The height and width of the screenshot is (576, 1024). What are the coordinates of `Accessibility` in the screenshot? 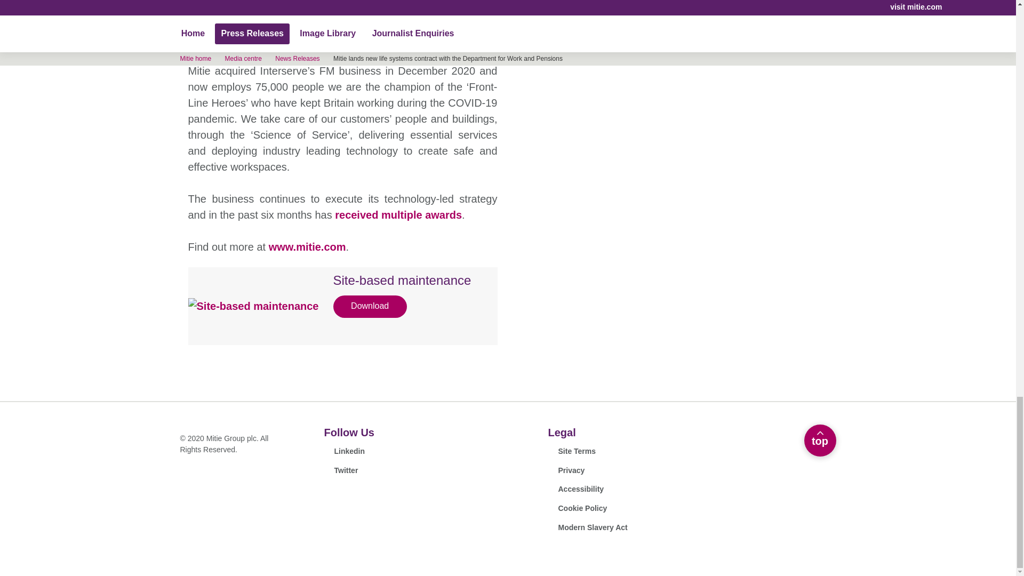 It's located at (576, 489).